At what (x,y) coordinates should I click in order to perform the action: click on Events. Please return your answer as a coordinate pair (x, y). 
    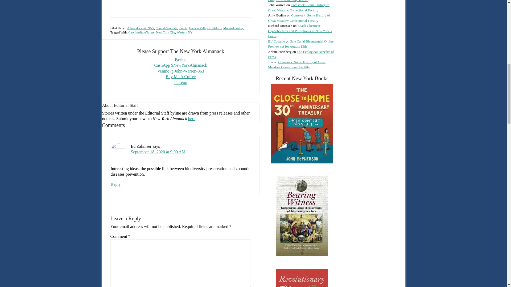
    Looking at the image, I should click on (183, 28).